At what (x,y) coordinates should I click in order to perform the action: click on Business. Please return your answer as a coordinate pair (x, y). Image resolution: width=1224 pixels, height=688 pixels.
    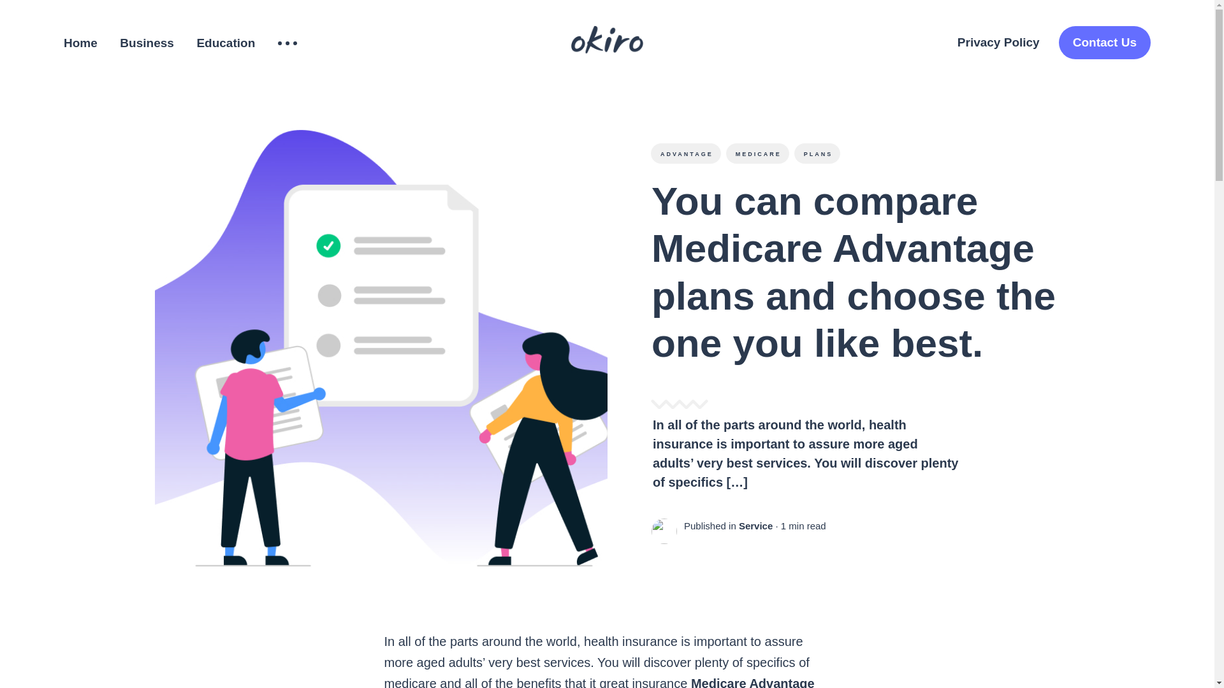
    Looking at the image, I should click on (147, 43).